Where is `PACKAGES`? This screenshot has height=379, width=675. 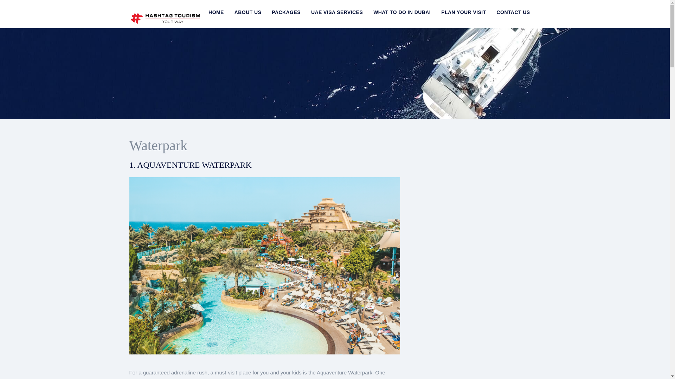
PACKAGES is located at coordinates (286, 12).